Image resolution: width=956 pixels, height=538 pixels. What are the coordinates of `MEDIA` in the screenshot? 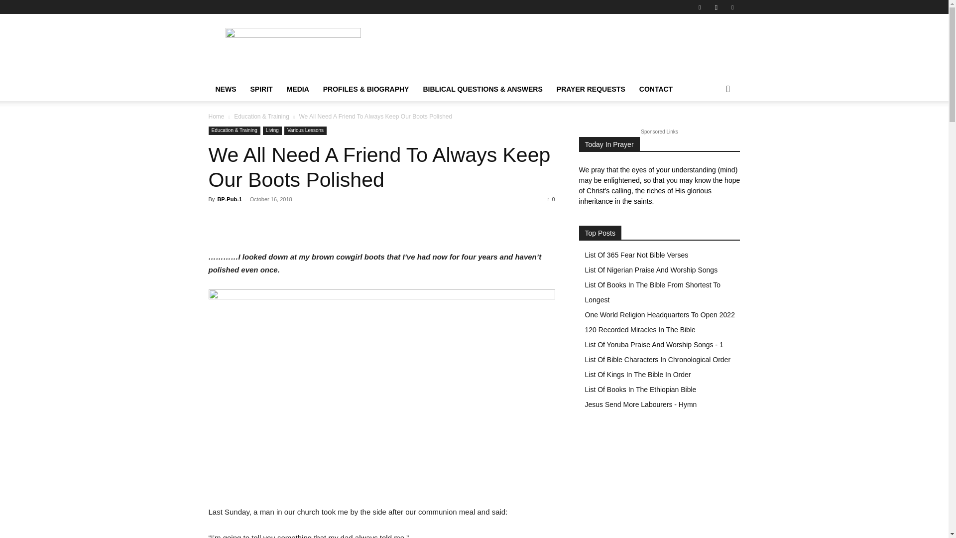 It's located at (298, 89).